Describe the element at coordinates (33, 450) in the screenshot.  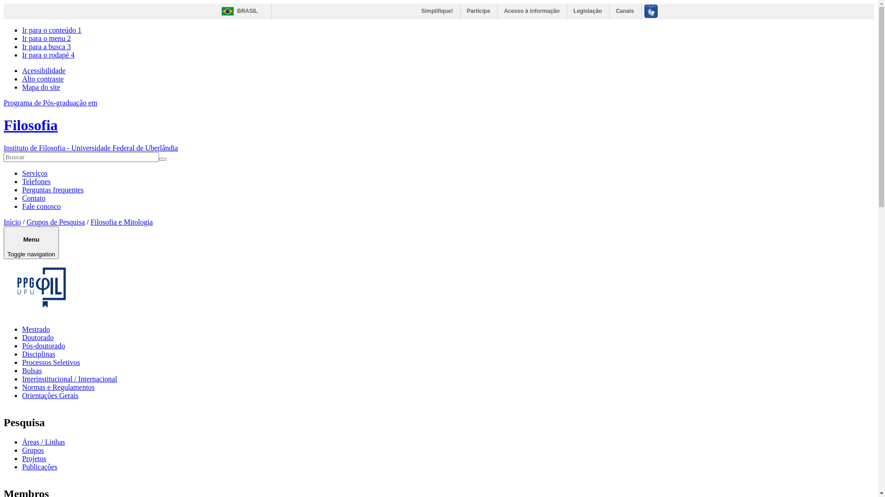
I see `Grupos` at that location.